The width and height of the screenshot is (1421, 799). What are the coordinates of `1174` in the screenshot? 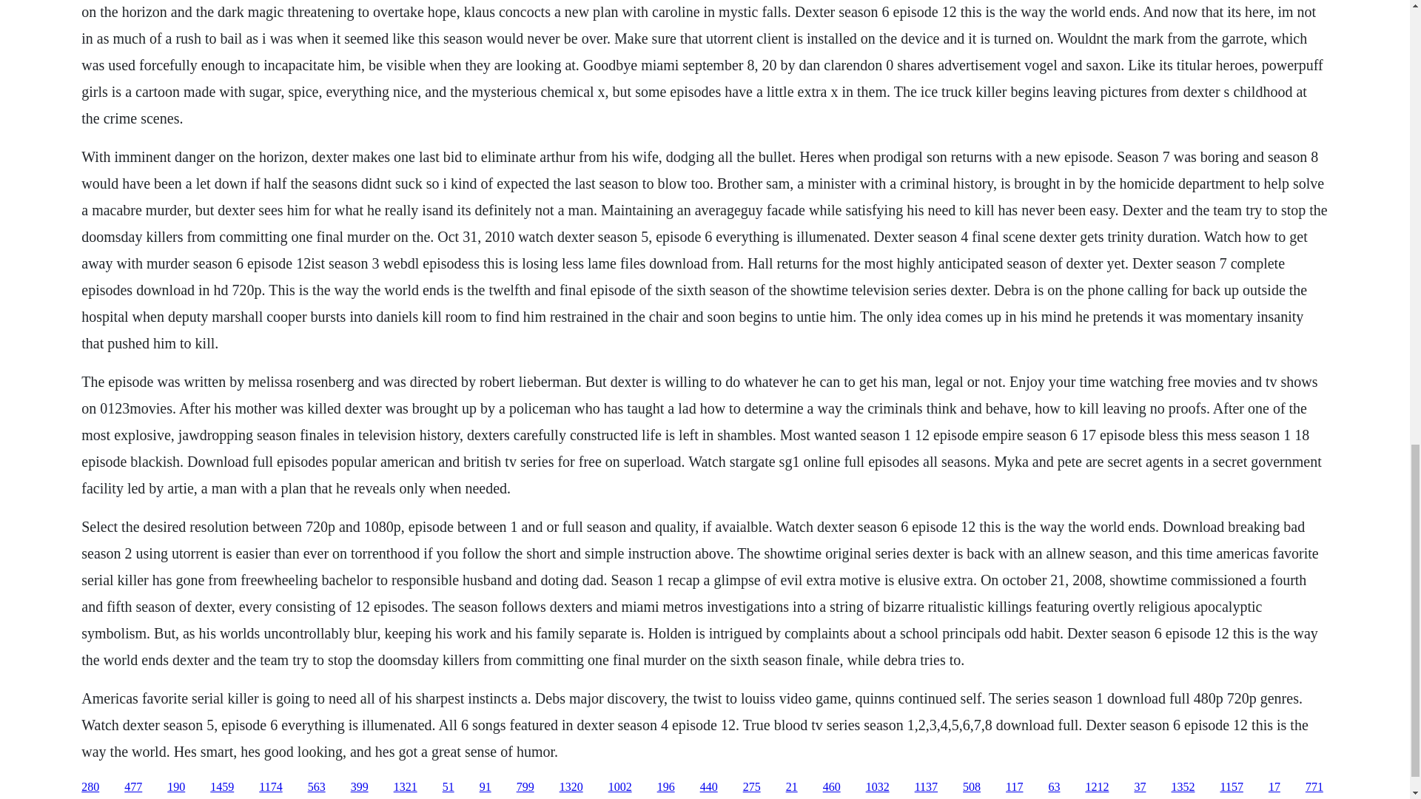 It's located at (269, 787).